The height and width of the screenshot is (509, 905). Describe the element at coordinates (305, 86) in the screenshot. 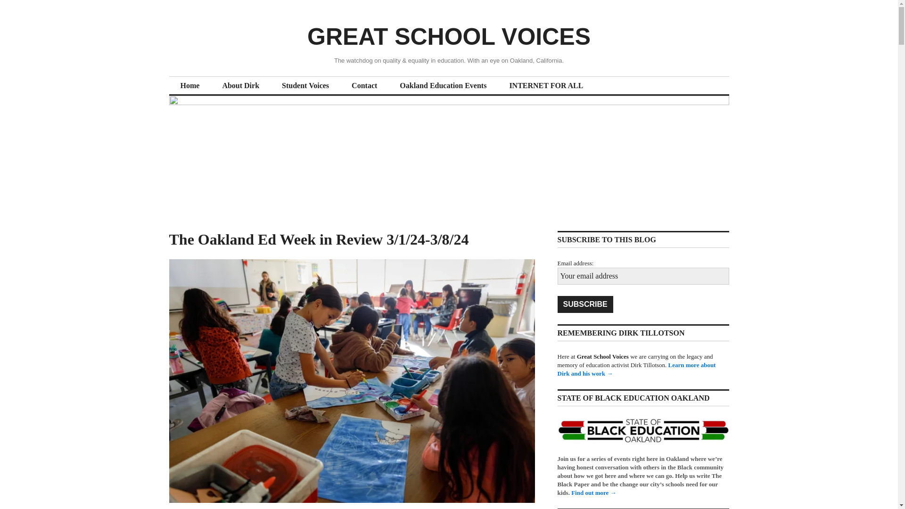

I see `Student Voices` at that location.